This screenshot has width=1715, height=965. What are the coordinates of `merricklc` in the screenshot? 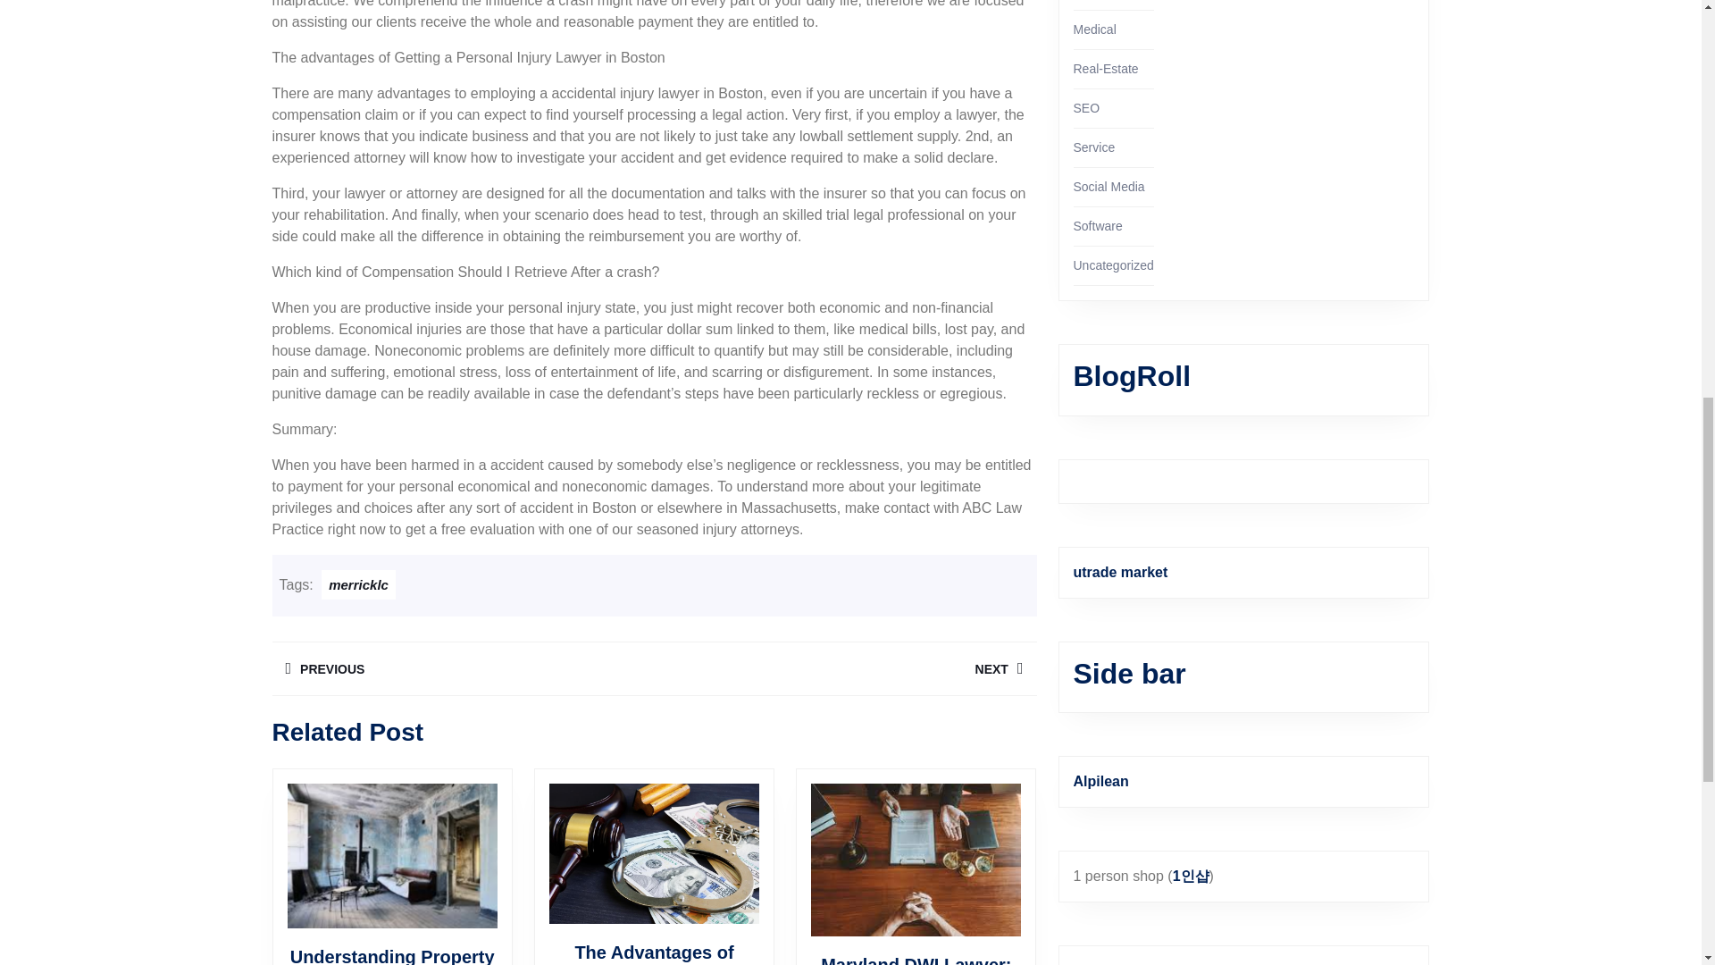 It's located at (359, 584).